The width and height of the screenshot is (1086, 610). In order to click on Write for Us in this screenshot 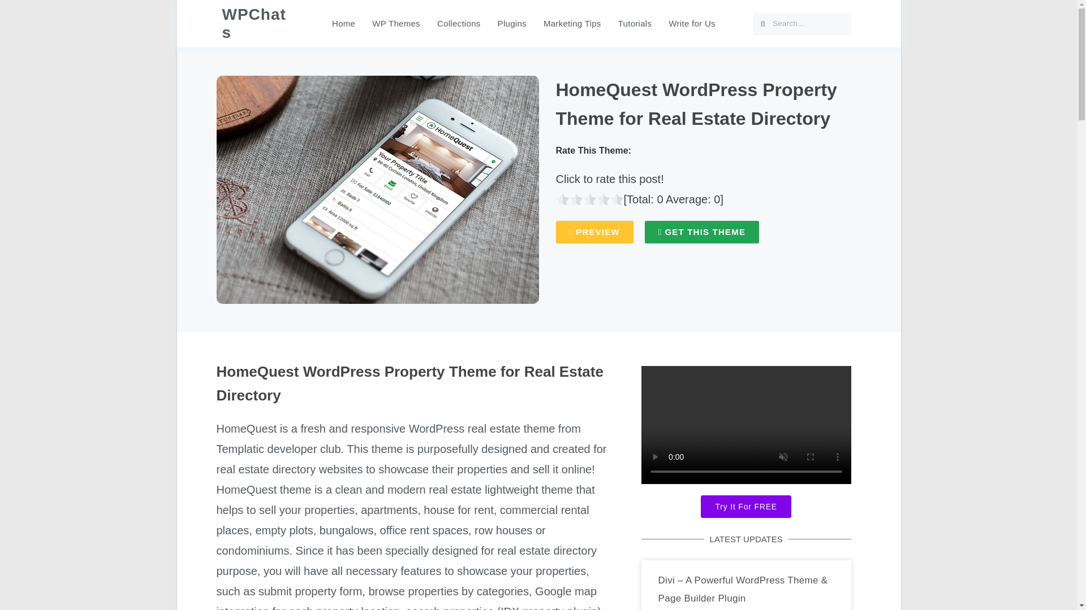, I will do `click(692, 24)`.